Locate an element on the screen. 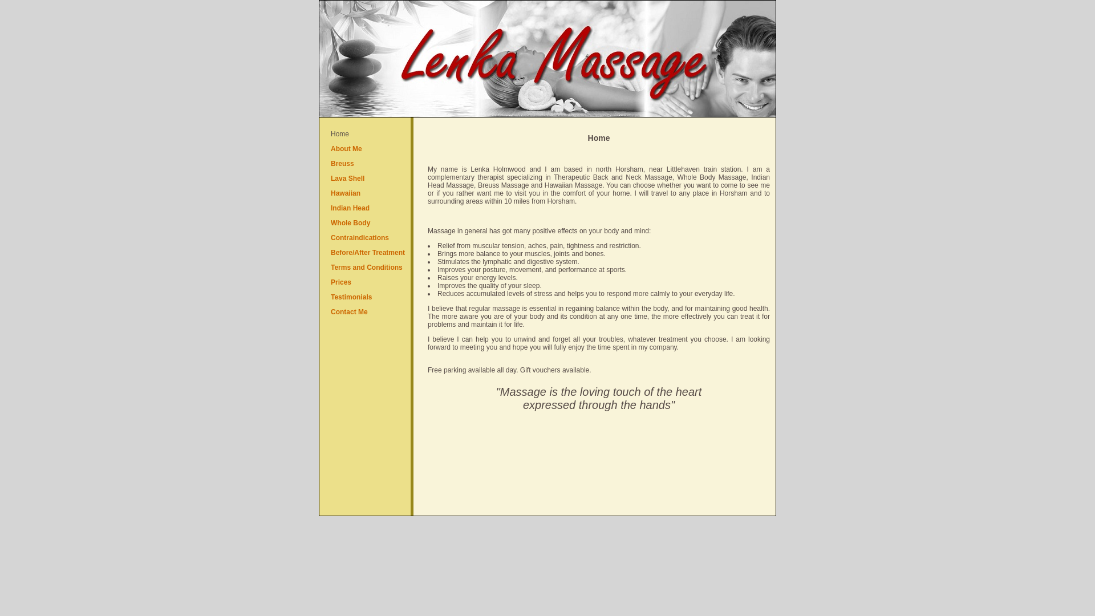 The height and width of the screenshot is (616, 1095). Testimonials is located at coordinates (351, 297).